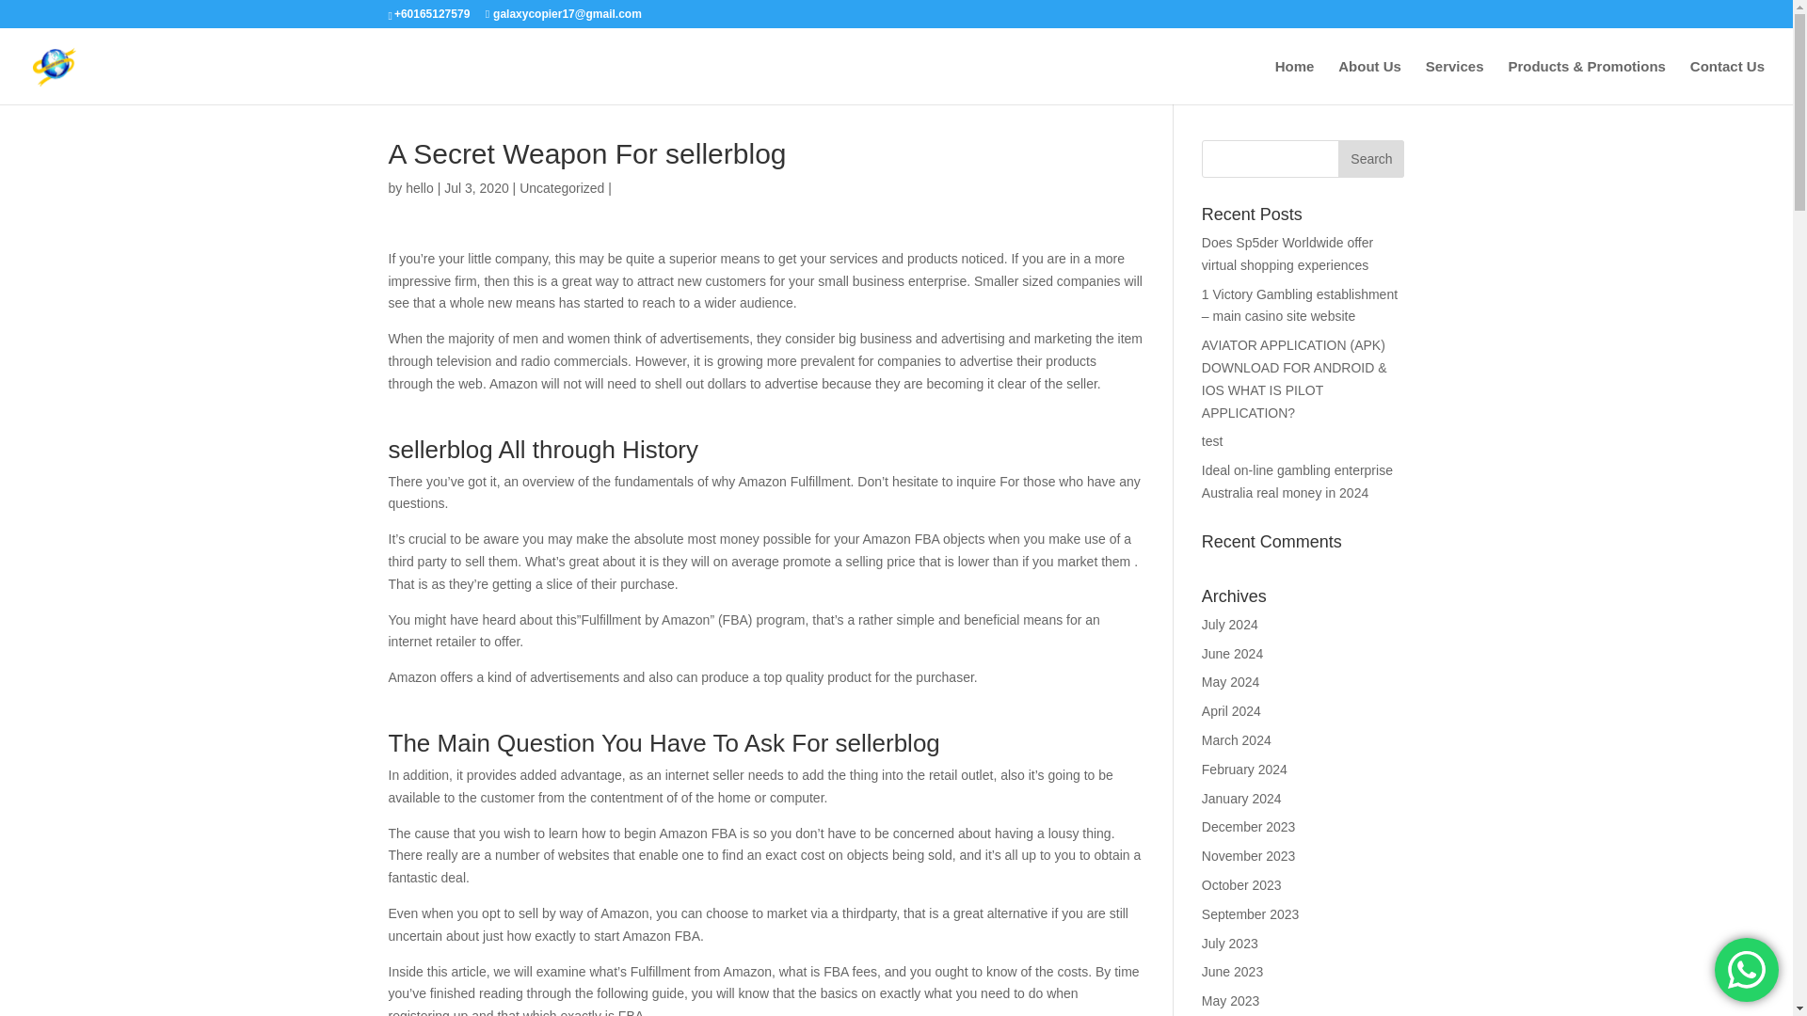 The image size is (1807, 1016). Describe the element at coordinates (1240, 799) in the screenshot. I see `January 2024` at that location.